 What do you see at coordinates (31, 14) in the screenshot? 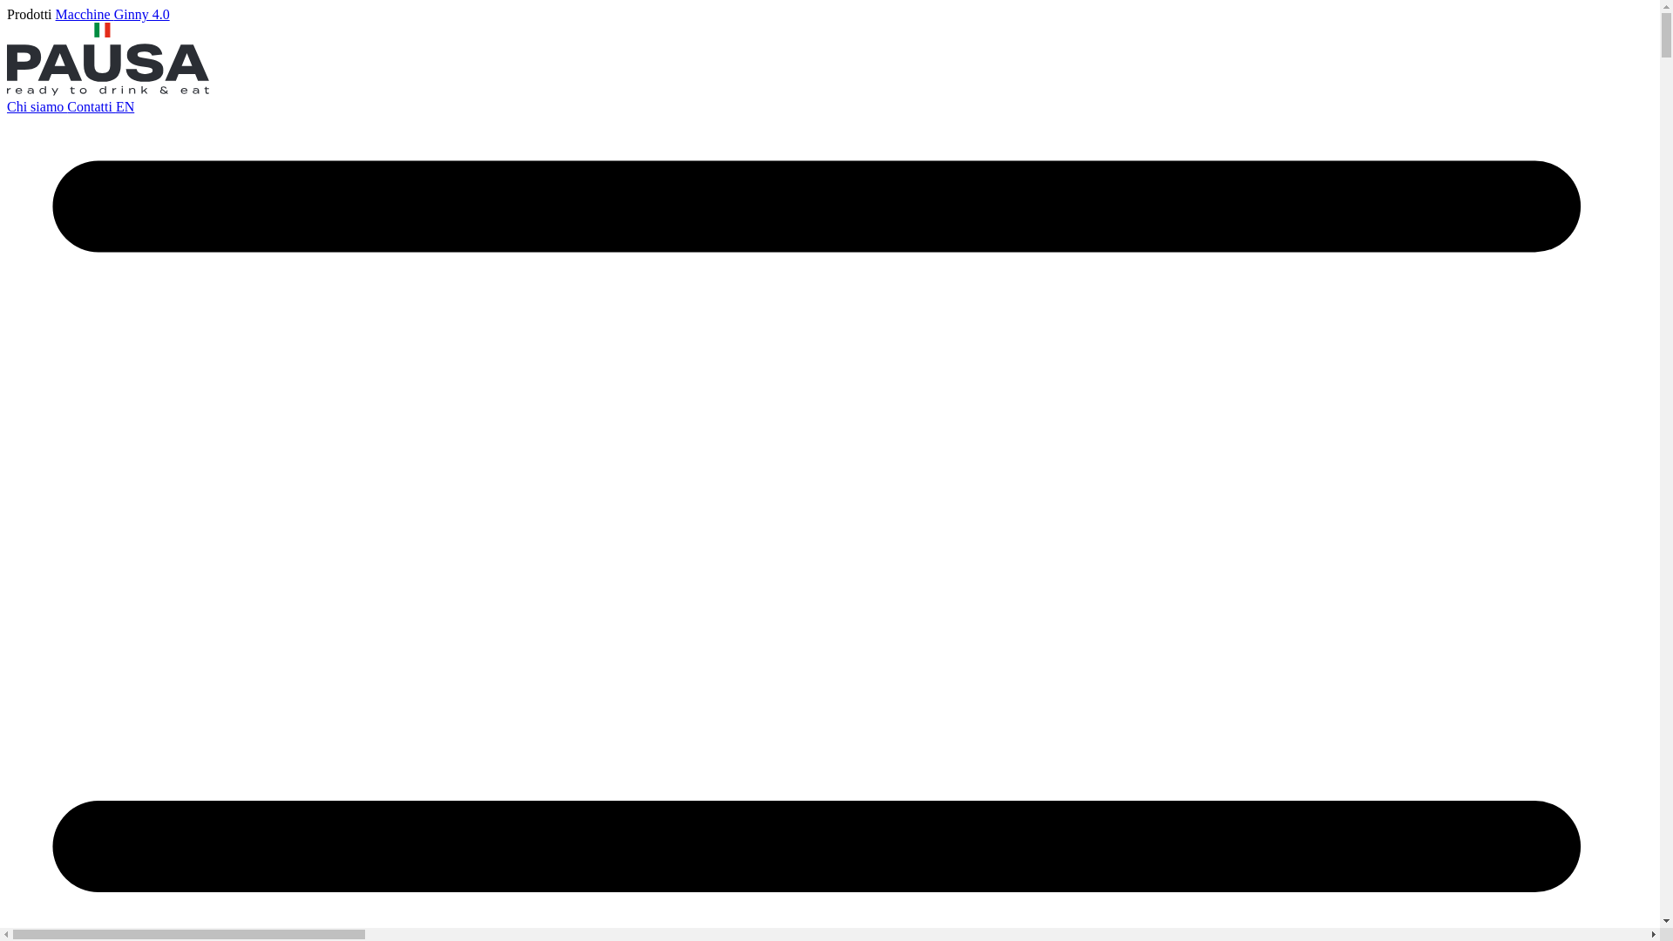
I see `Prodotti` at bounding box center [31, 14].